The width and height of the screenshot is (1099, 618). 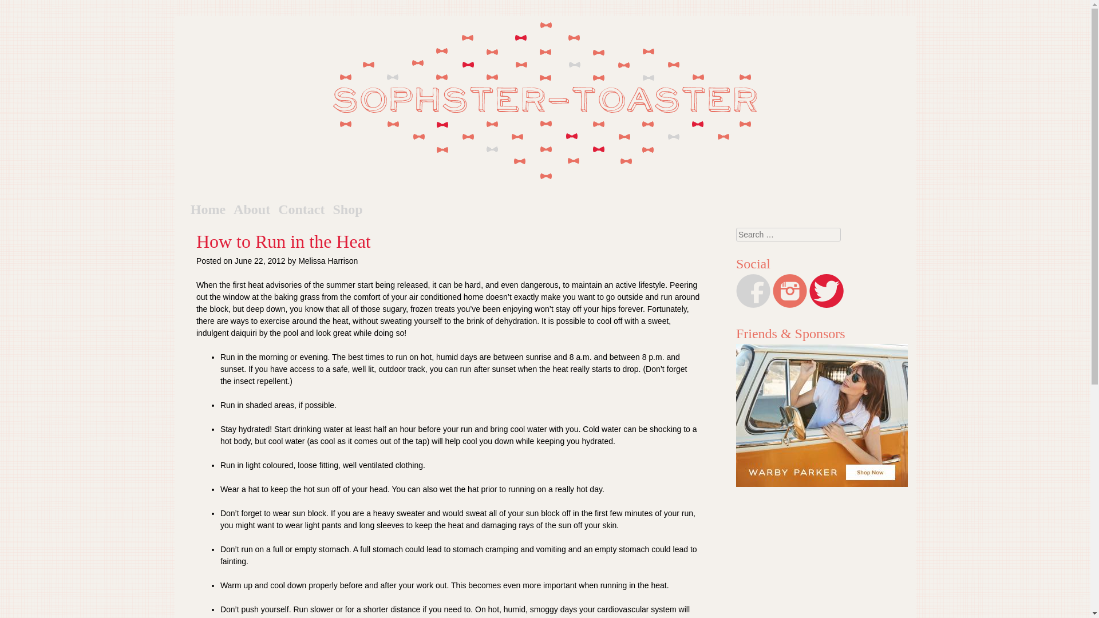 What do you see at coordinates (347, 209) in the screenshot?
I see `Shop` at bounding box center [347, 209].